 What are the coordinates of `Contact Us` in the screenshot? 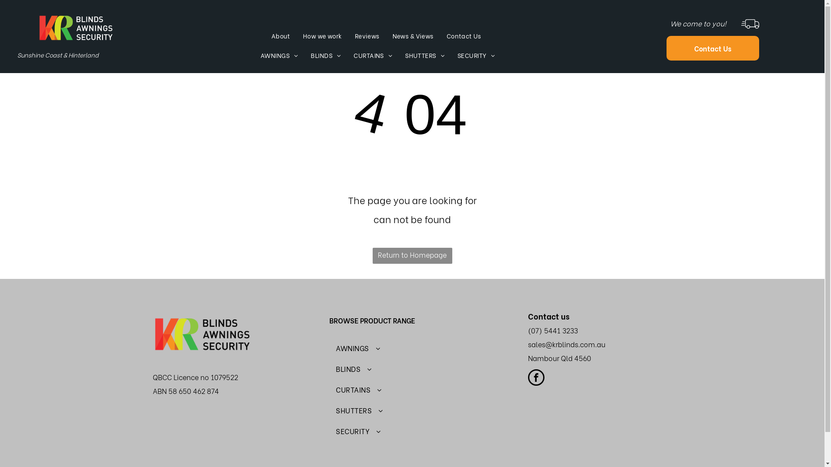 It's located at (713, 48).